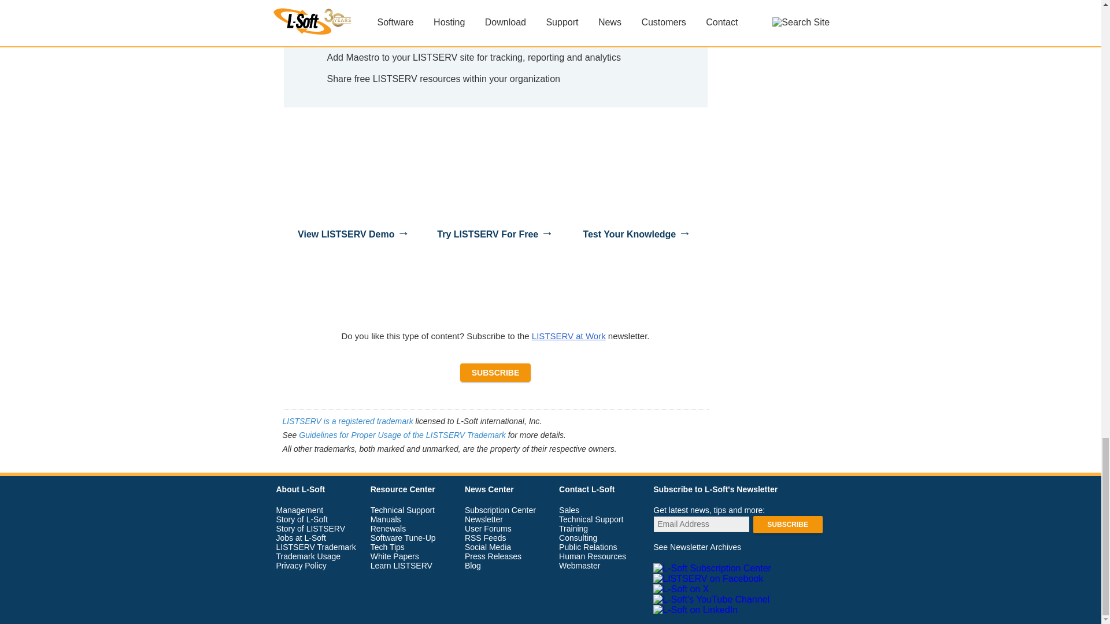 The image size is (1110, 624). What do you see at coordinates (713, 568) in the screenshot?
I see `L-Soft Subscription Center` at bounding box center [713, 568].